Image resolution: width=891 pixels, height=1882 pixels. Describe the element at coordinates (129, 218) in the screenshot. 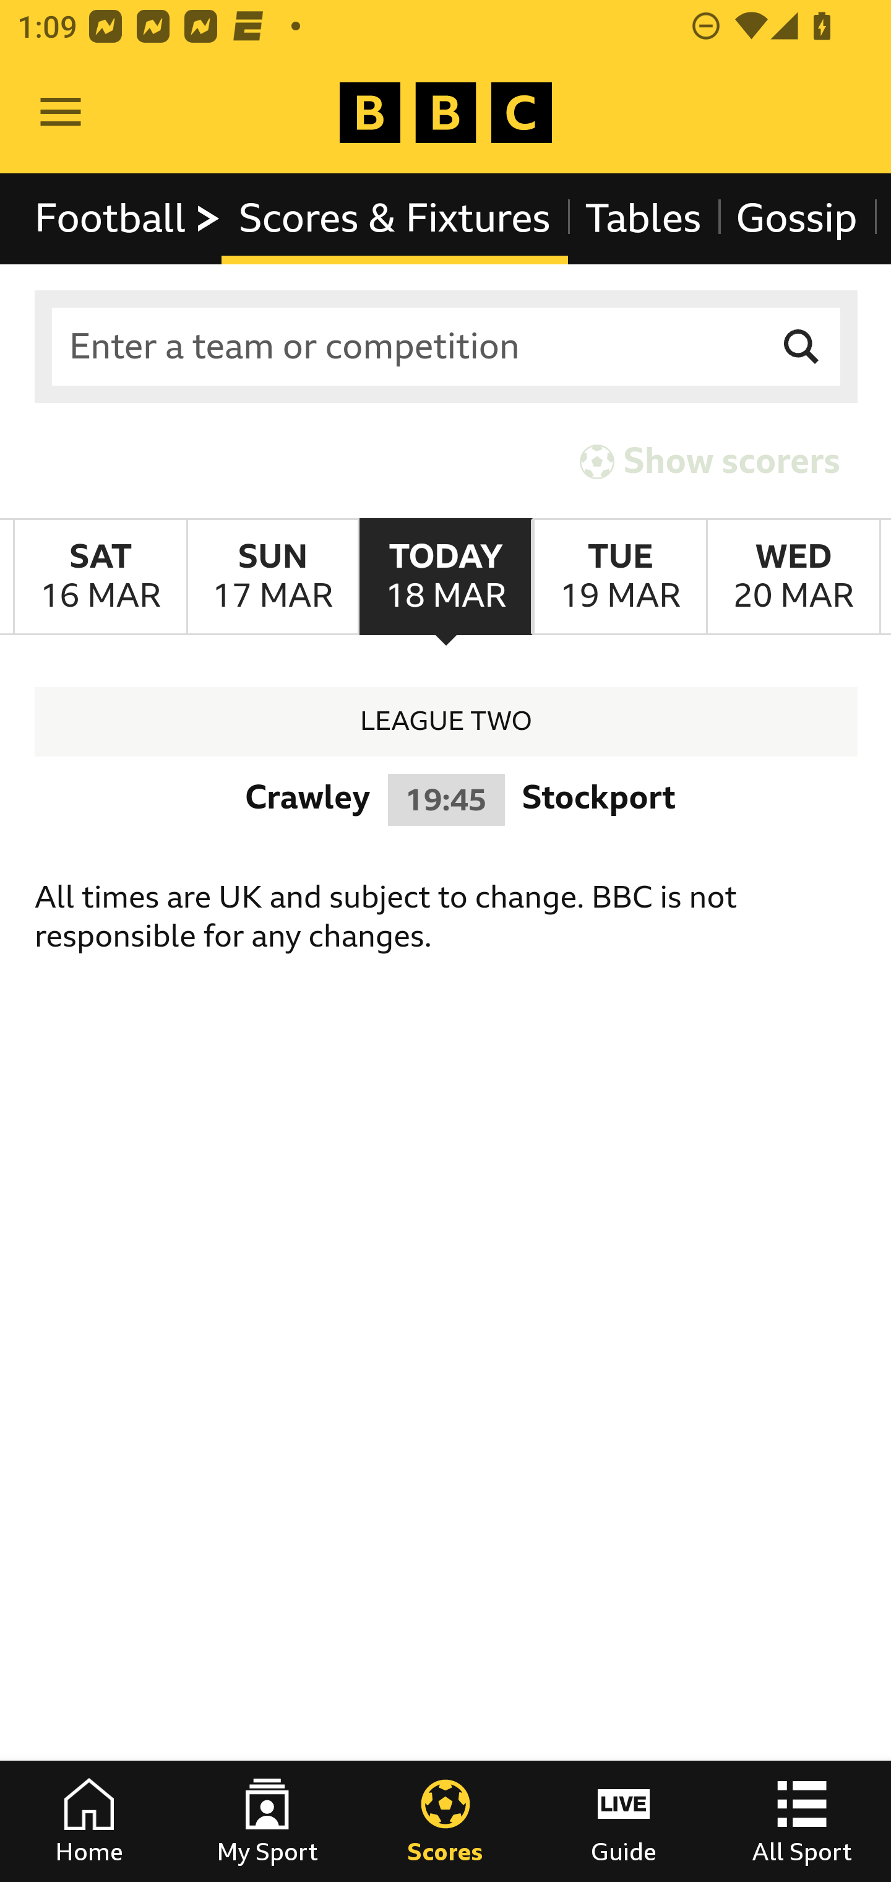

I see `Football ` at that location.